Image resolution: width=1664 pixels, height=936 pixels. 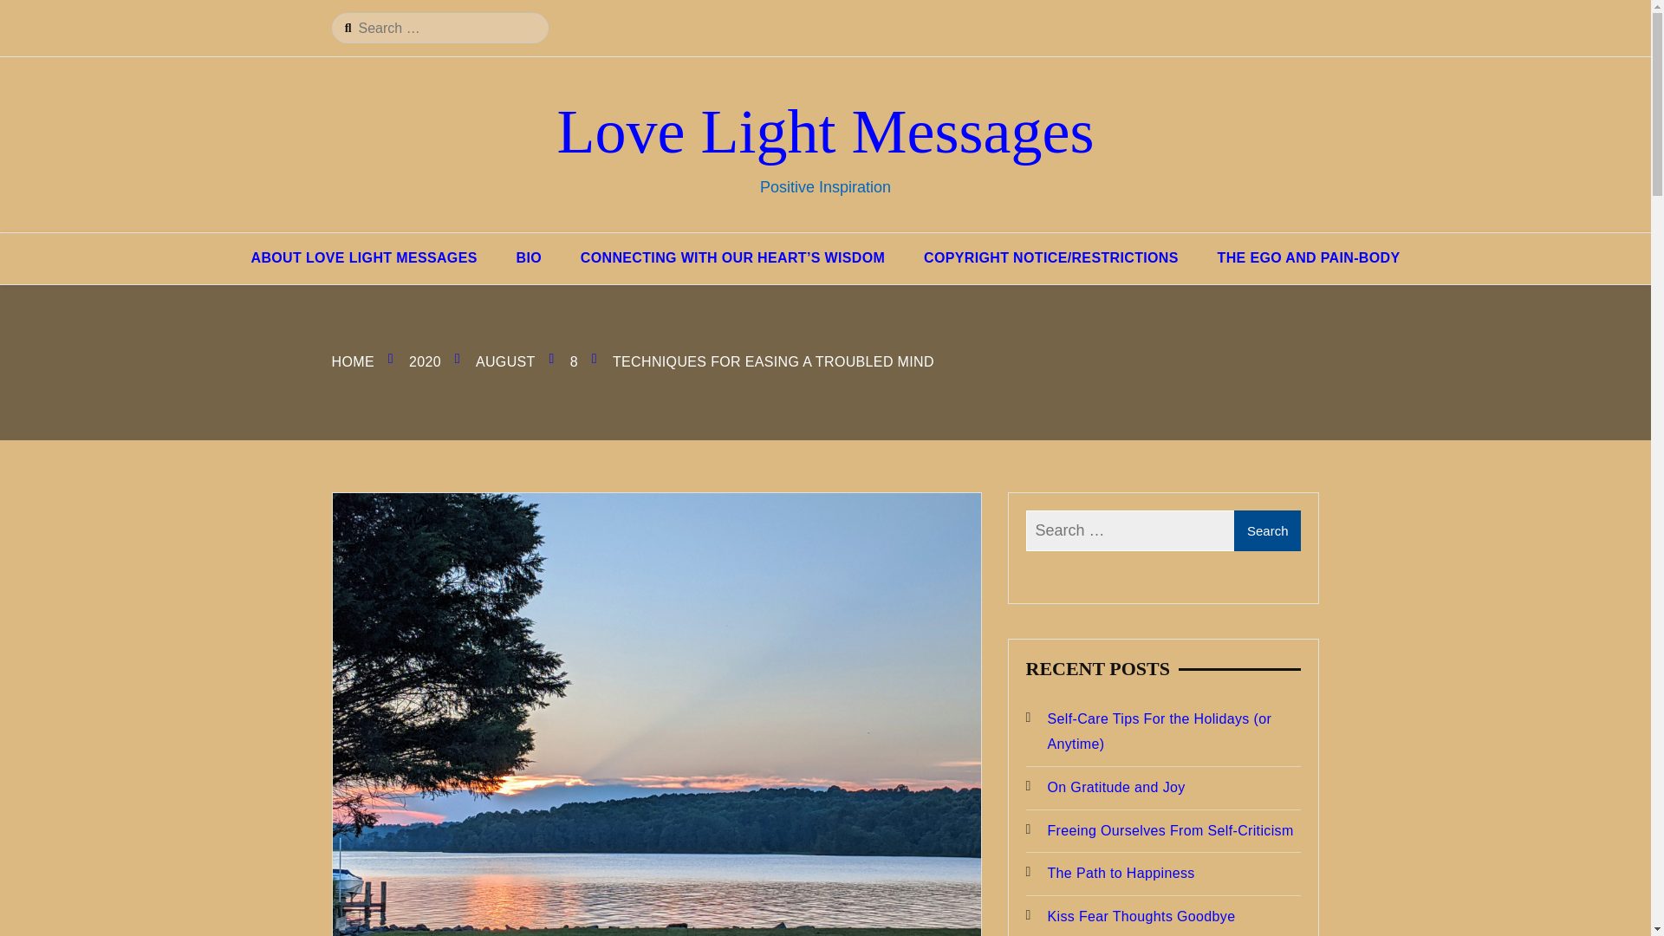 What do you see at coordinates (1163, 832) in the screenshot?
I see `Freeing Ourselves From Self-Criticism` at bounding box center [1163, 832].